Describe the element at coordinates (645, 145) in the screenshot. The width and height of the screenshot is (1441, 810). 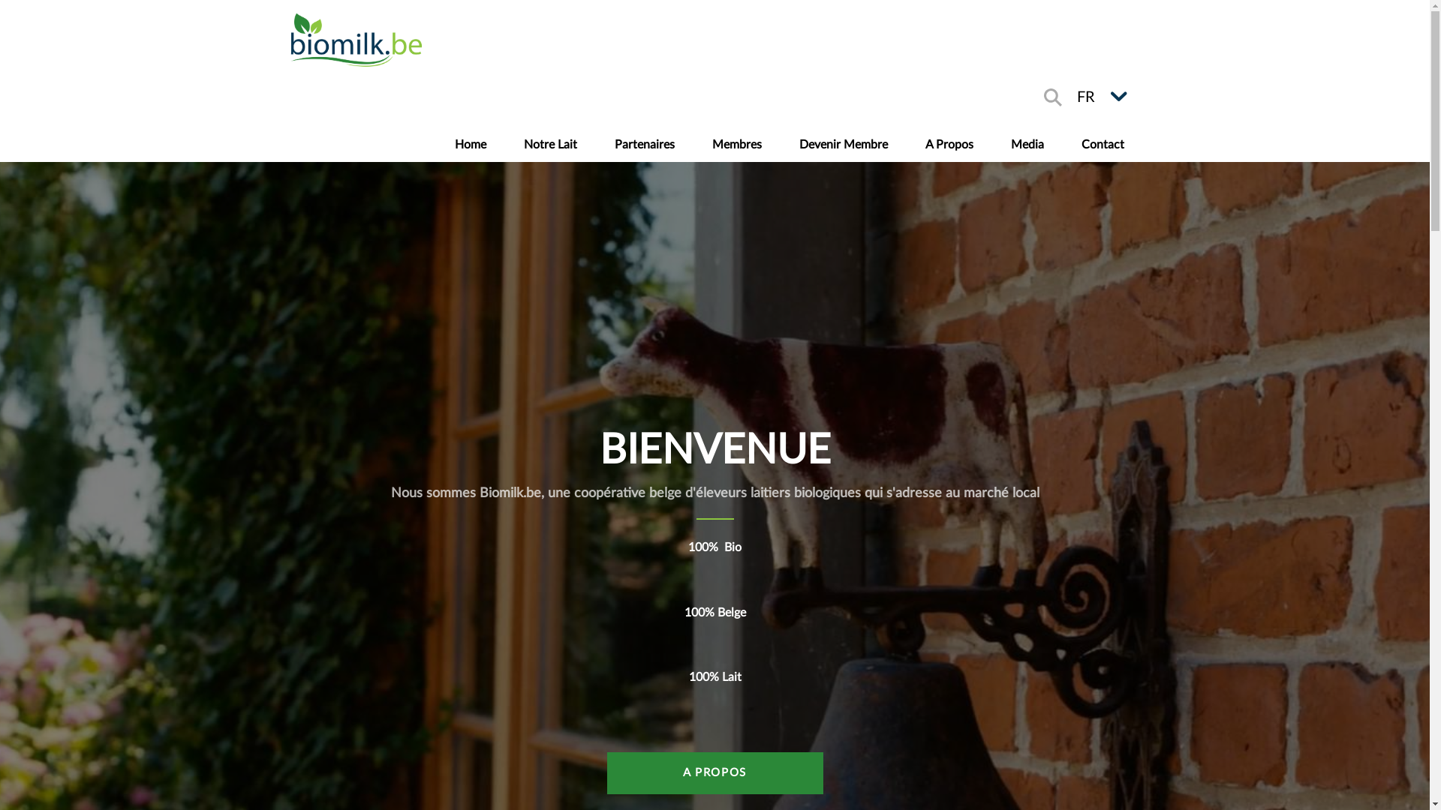
I see `Partenaires` at that location.